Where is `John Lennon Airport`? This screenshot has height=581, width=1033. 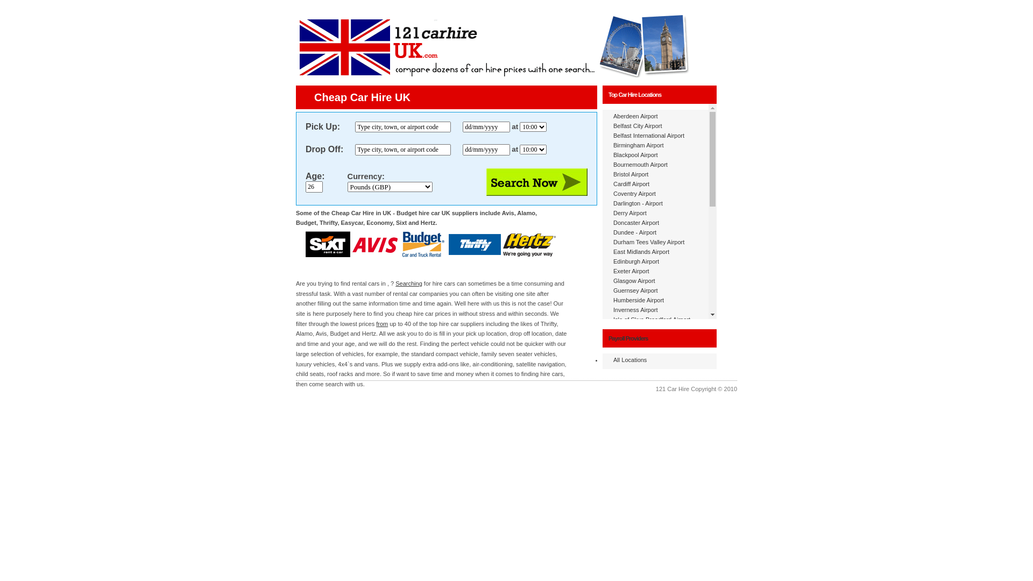 John Lennon Airport is located at coordinates (640, 339).